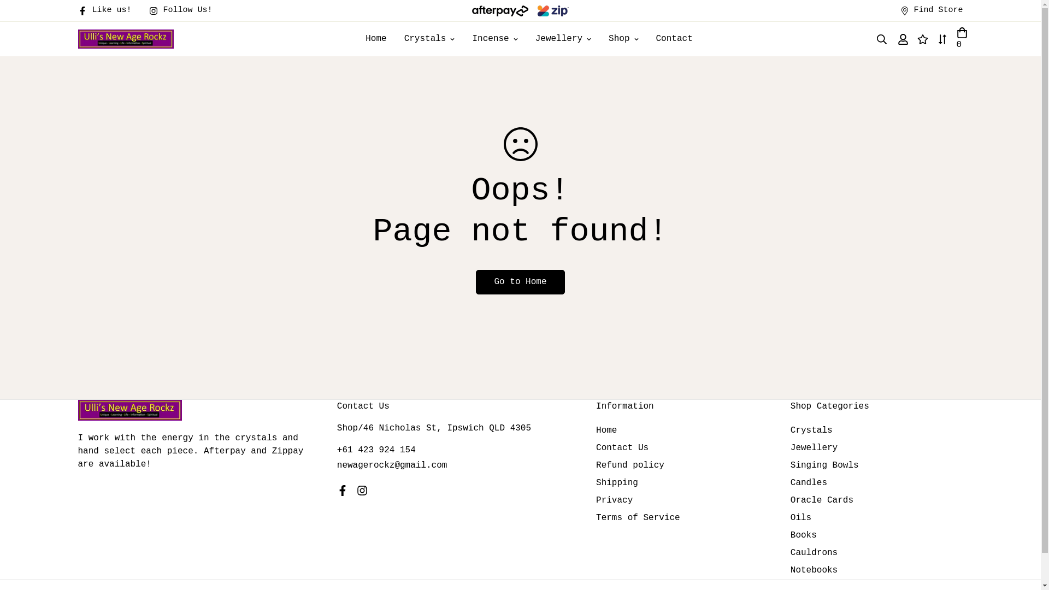 This screenshot has height=590, width=1049. What do you see at coordinates (932, 11) in the screenshot?
I see `Find Store` at bounding box center [932, 11].